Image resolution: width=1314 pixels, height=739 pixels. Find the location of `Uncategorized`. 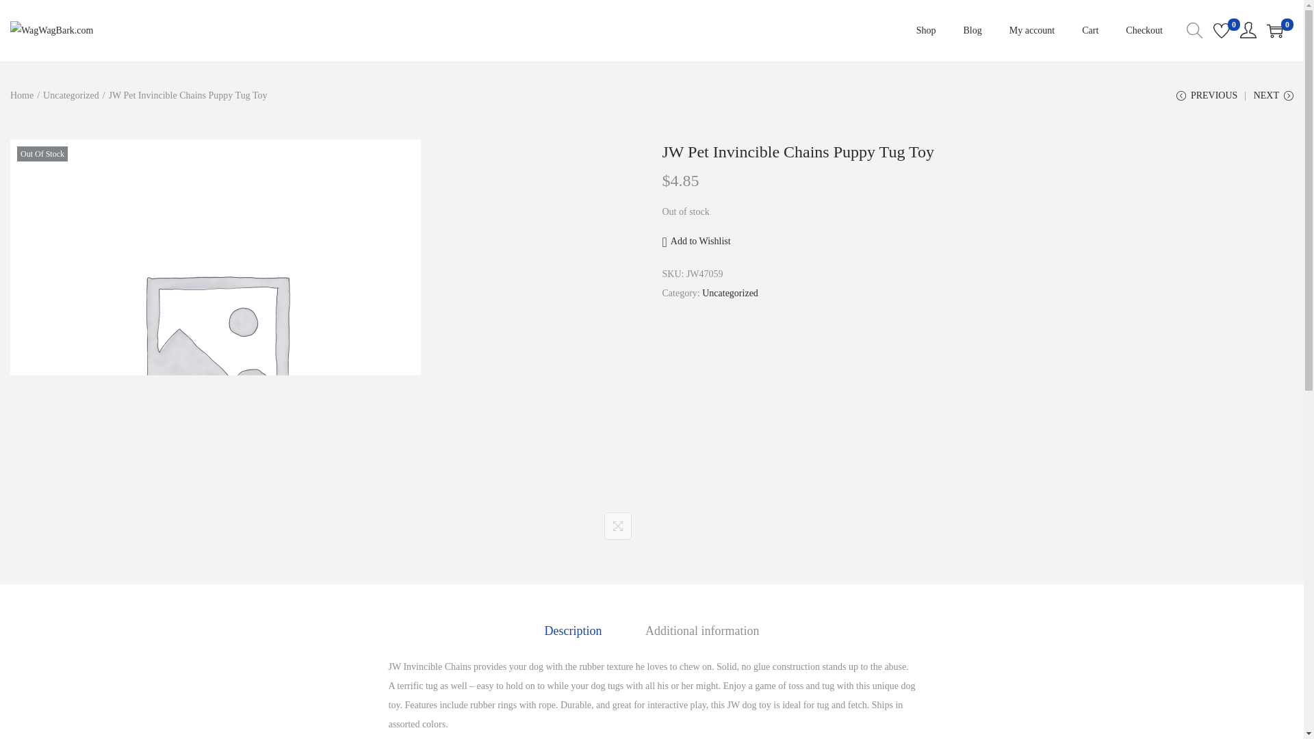

Uncategorized is located at coordinates (730, 293).